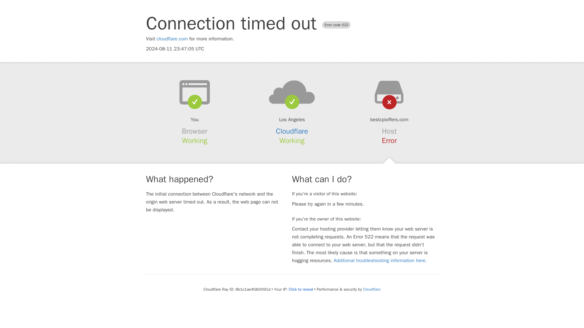 The image size is (584, 328). Describe the element at coordinates (372, 289) in the screenshot. I see `Cloudflare` at that location.